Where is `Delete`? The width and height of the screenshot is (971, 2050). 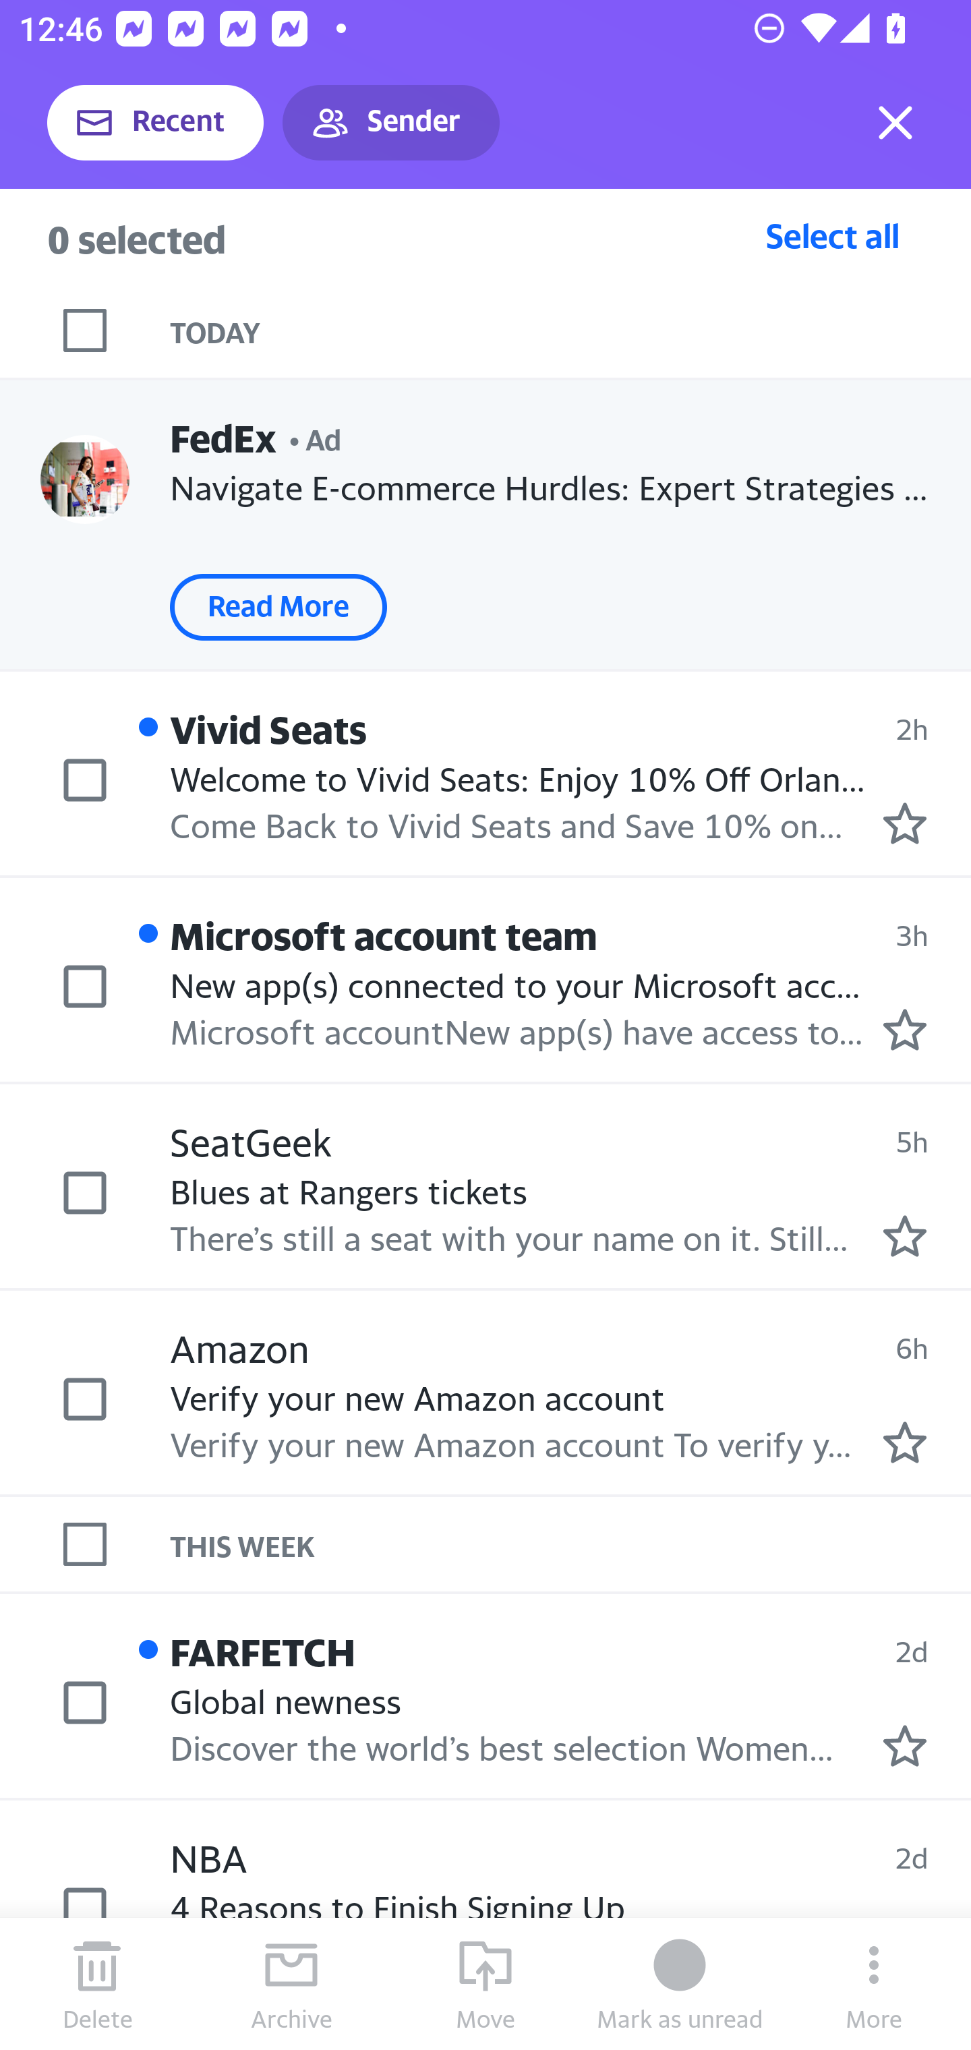
Delete is located at coordinates (97, 1984).